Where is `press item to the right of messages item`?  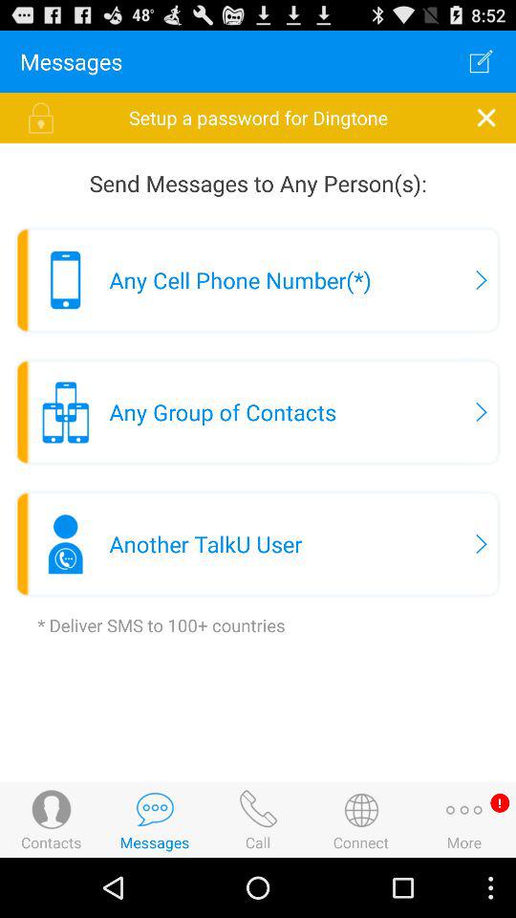 press item to the right of messages item is located at coordinates (481, 61).